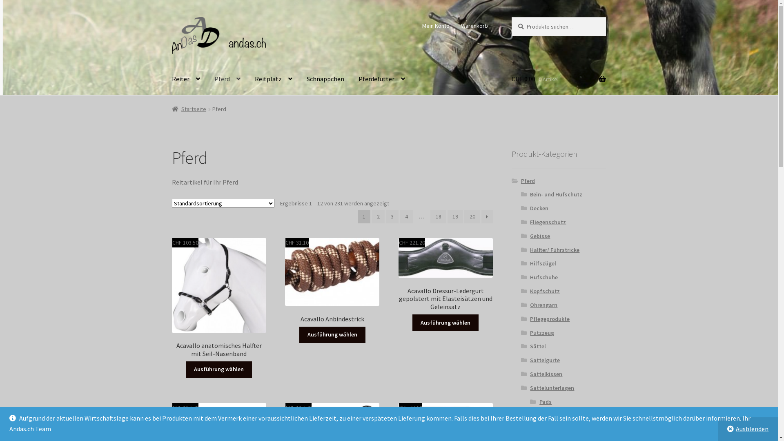 The image size is (784, 441). I want to click on Putzzeug, so click(542, 333).